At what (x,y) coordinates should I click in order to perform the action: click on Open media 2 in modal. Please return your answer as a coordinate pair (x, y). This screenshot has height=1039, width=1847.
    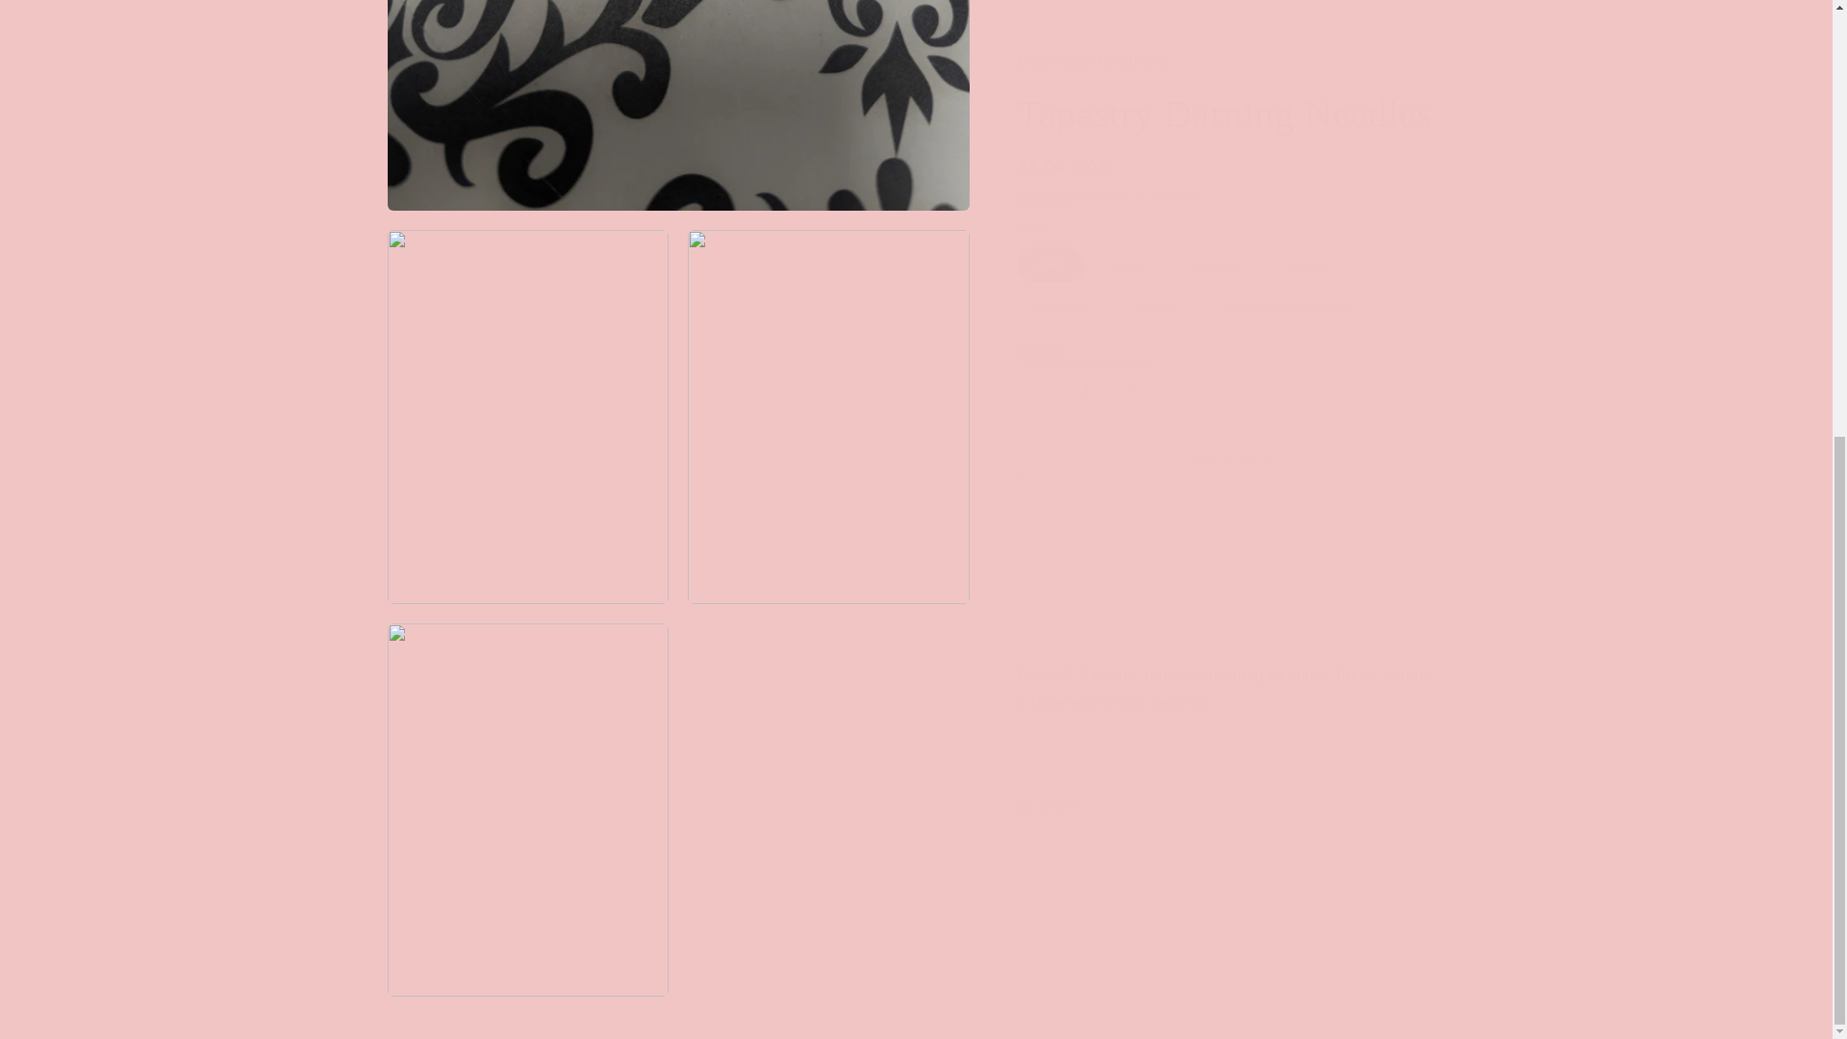
    Looking at the image, I should click on (527, 396).